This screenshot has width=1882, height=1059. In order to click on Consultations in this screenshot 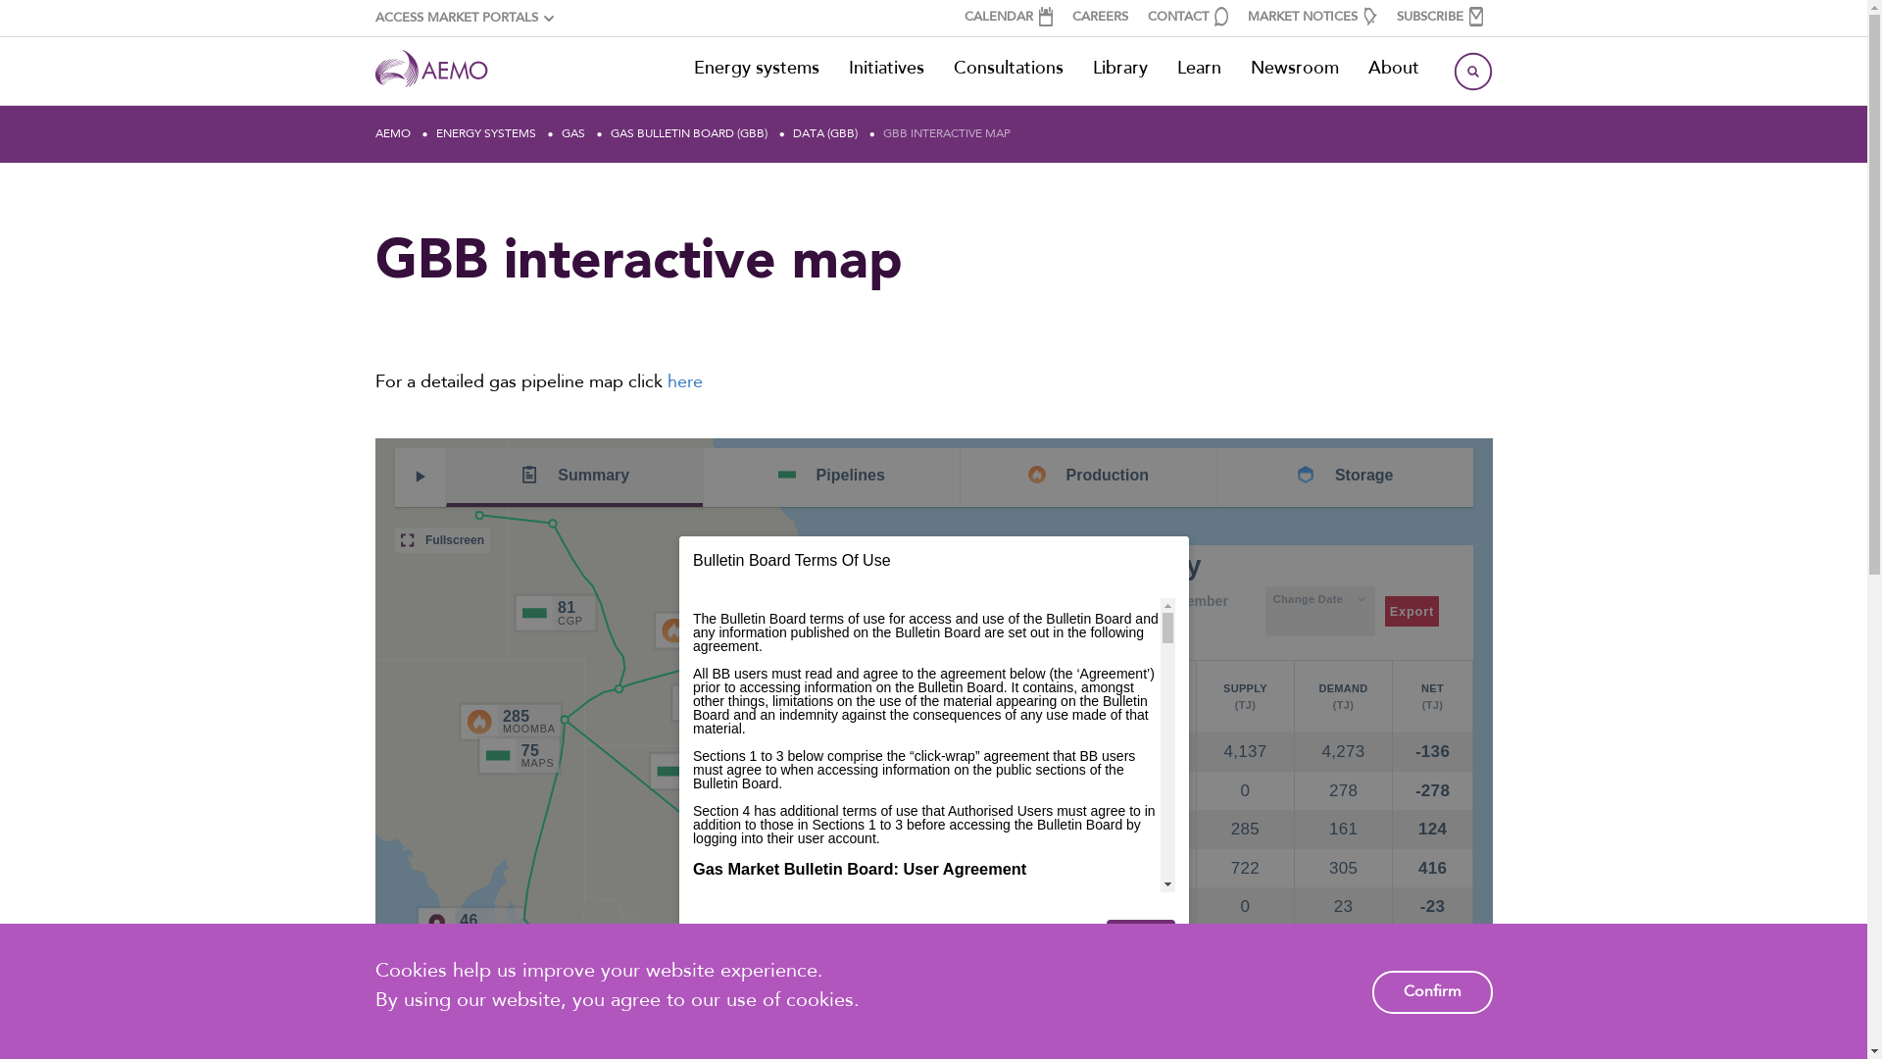, I will do `click(1009, 70)`.